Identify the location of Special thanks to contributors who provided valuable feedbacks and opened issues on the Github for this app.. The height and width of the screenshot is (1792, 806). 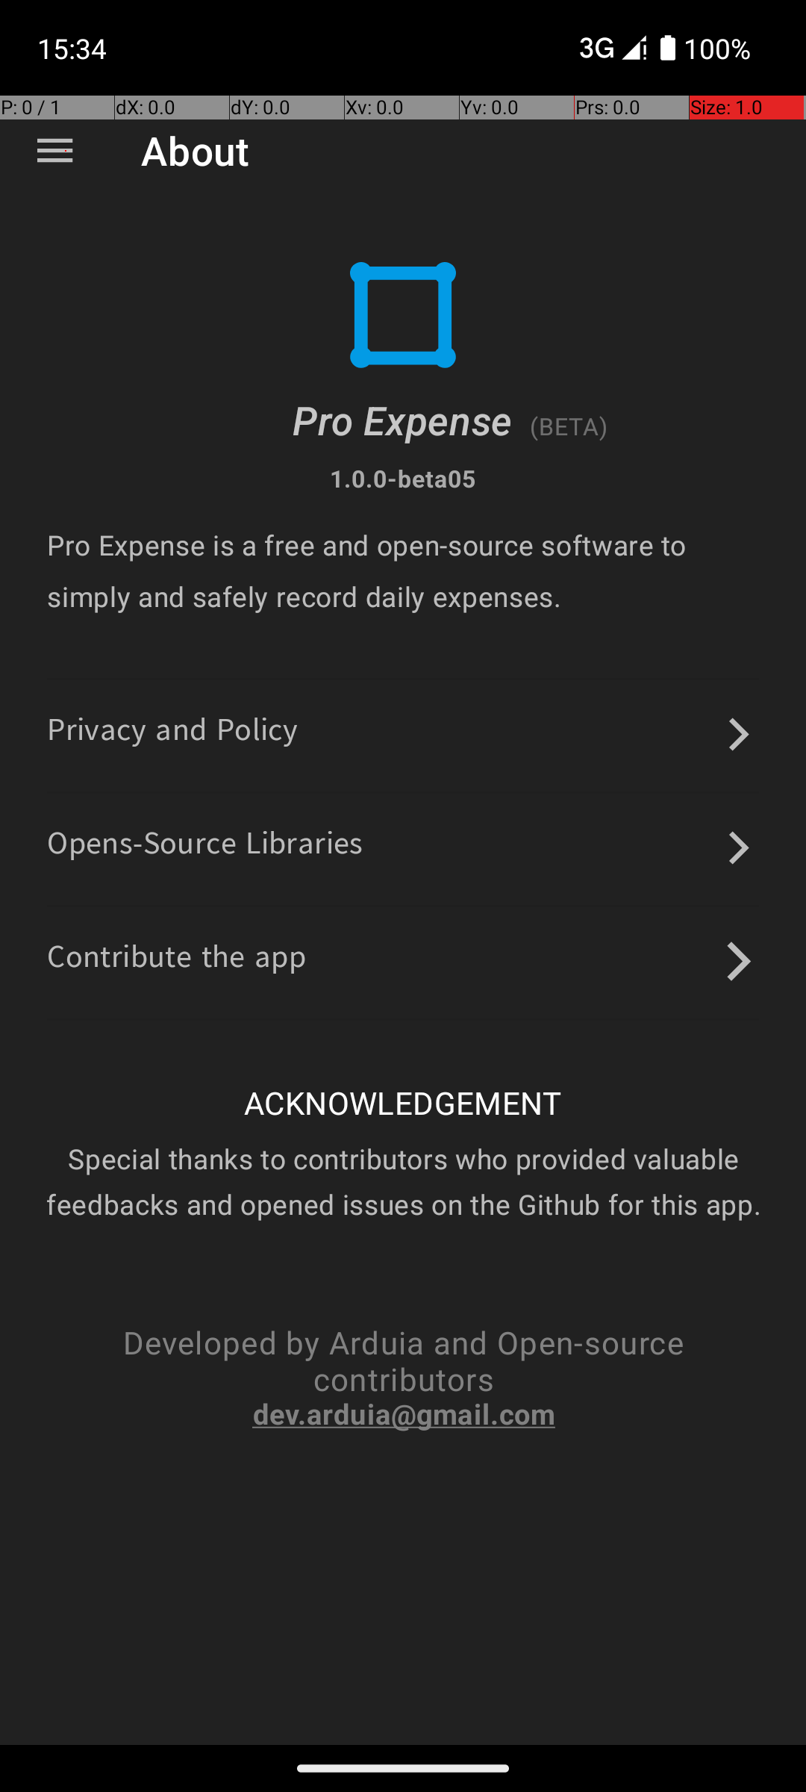
(403, 1181).